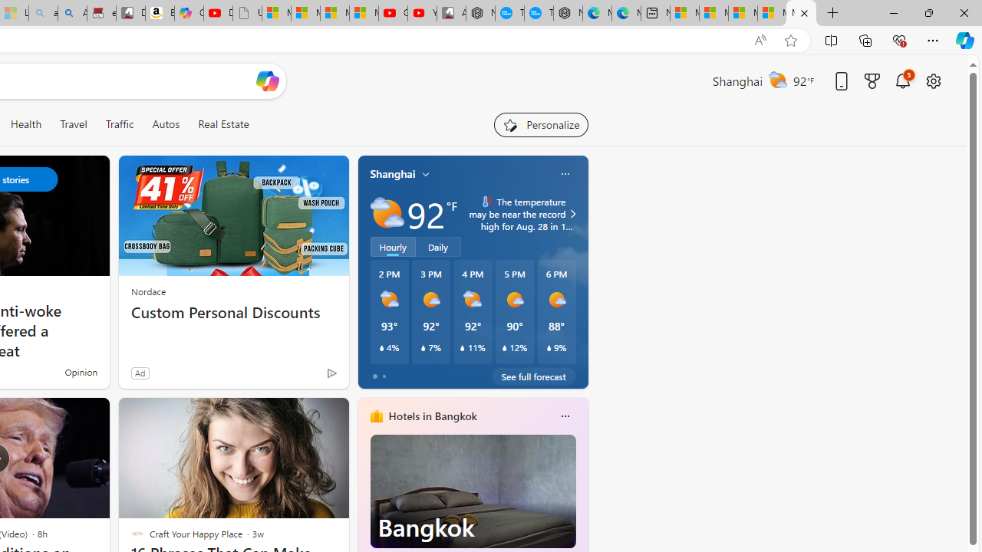 The image size is (982, 552). I want to click on The most popular Google 'how to' searches, so click(539, 14).